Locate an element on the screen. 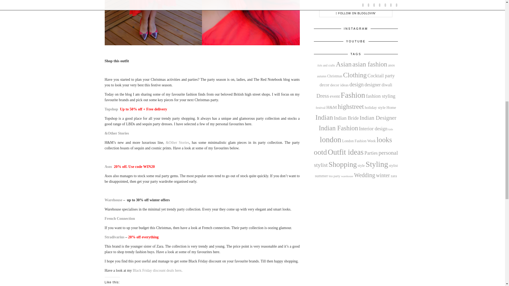  French Connection is located at coordinates (119, 218).